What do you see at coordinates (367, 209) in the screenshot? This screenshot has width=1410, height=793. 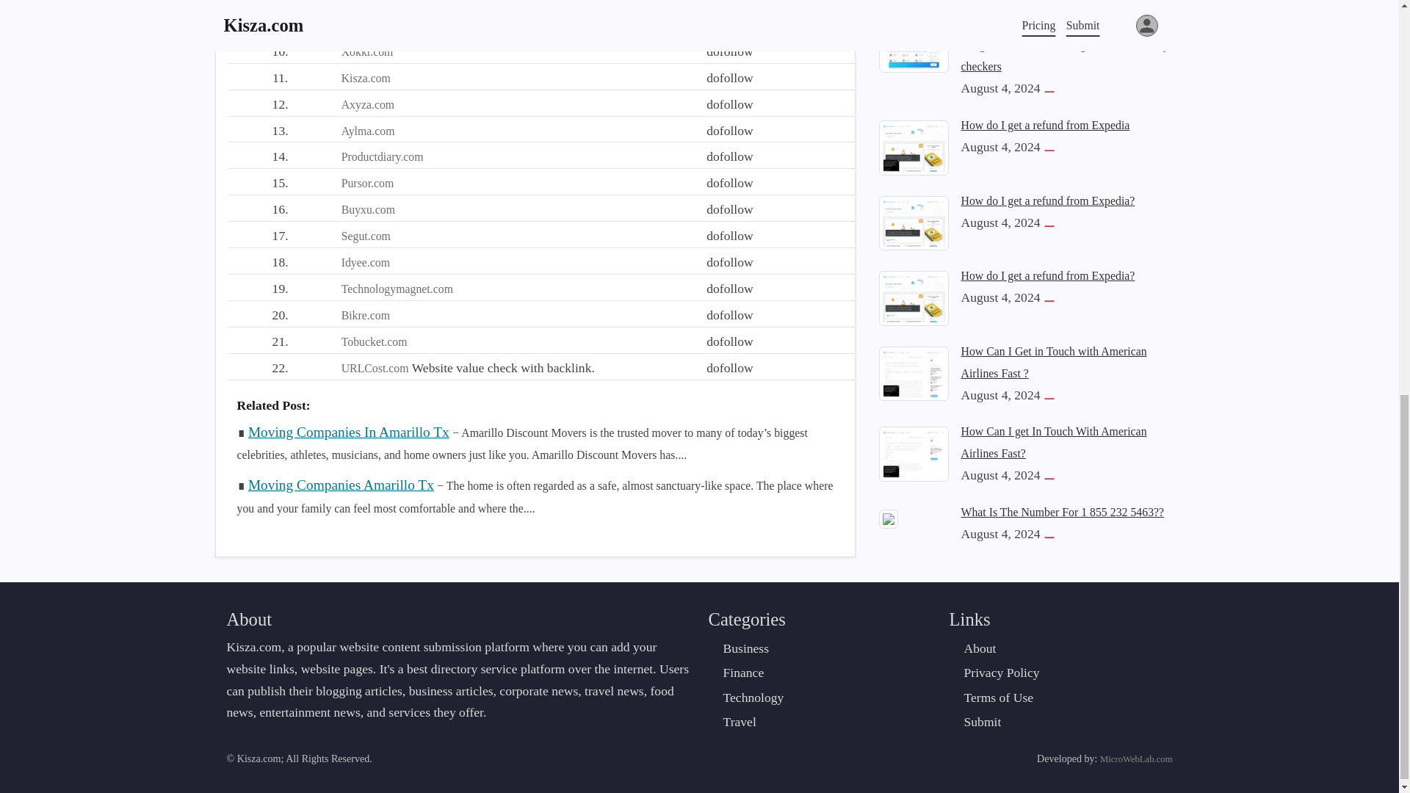 I see `Buyxu.com` at bounding box center [367, 209].